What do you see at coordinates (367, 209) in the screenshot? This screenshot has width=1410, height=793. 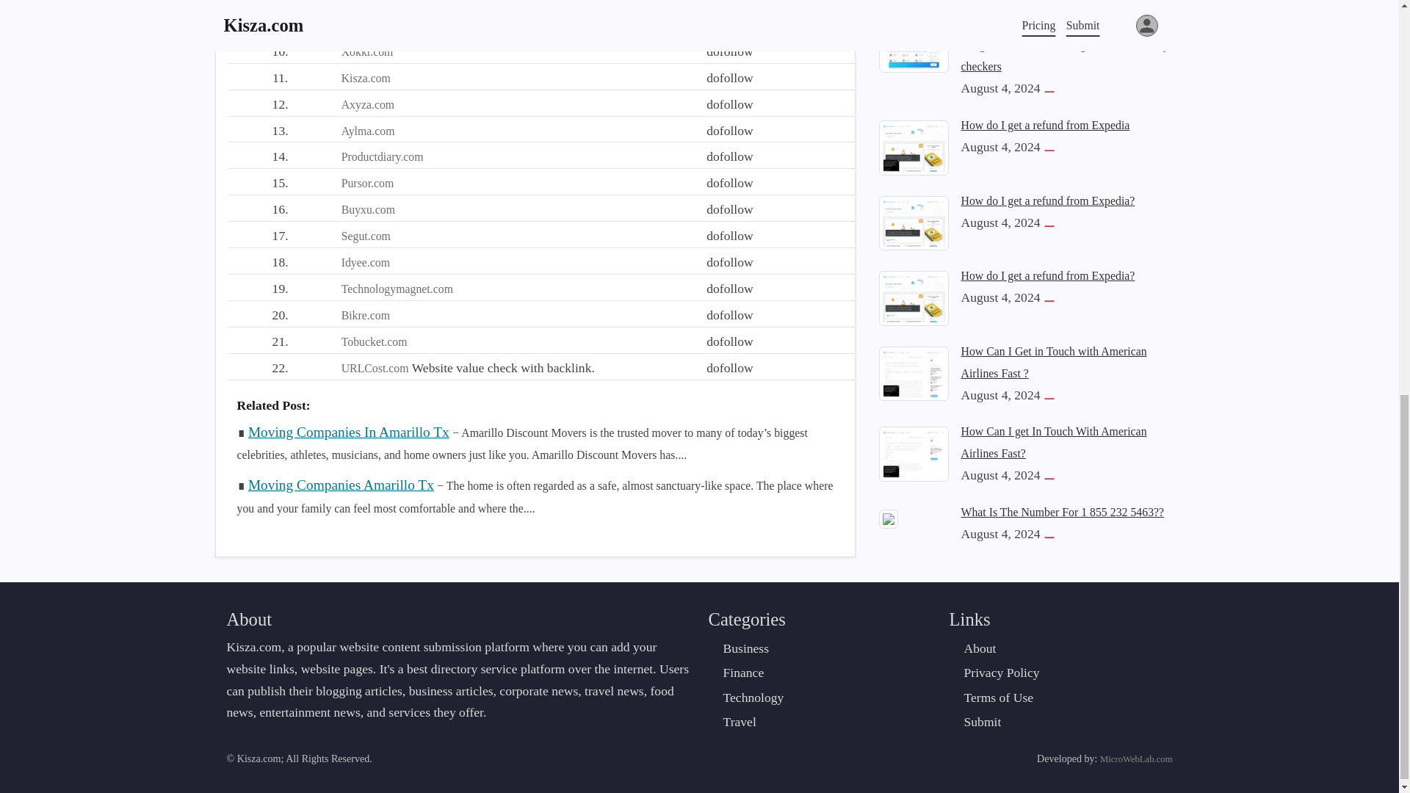 I see `Buyxu.com` at bounding box center [367, 209].